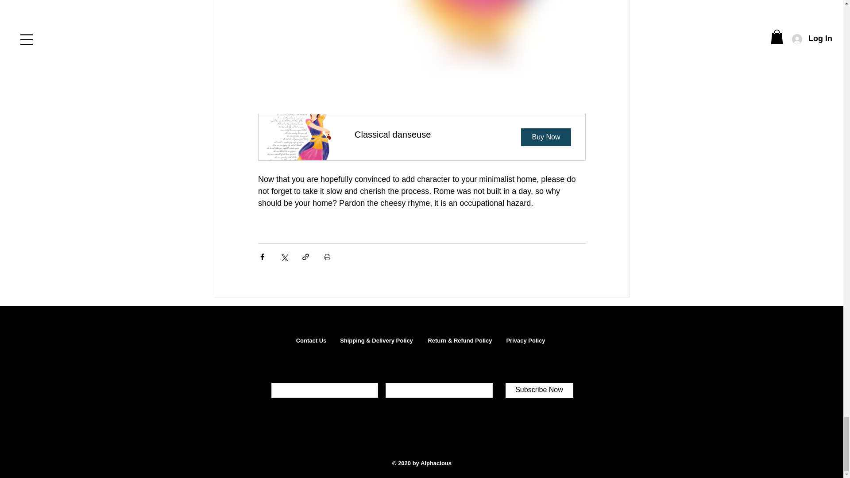 The width and height of the screenshot is (850, 478). Describe the element at coordinates (525, 340) in the screenshot. I see `Privacy Policy` at that location.